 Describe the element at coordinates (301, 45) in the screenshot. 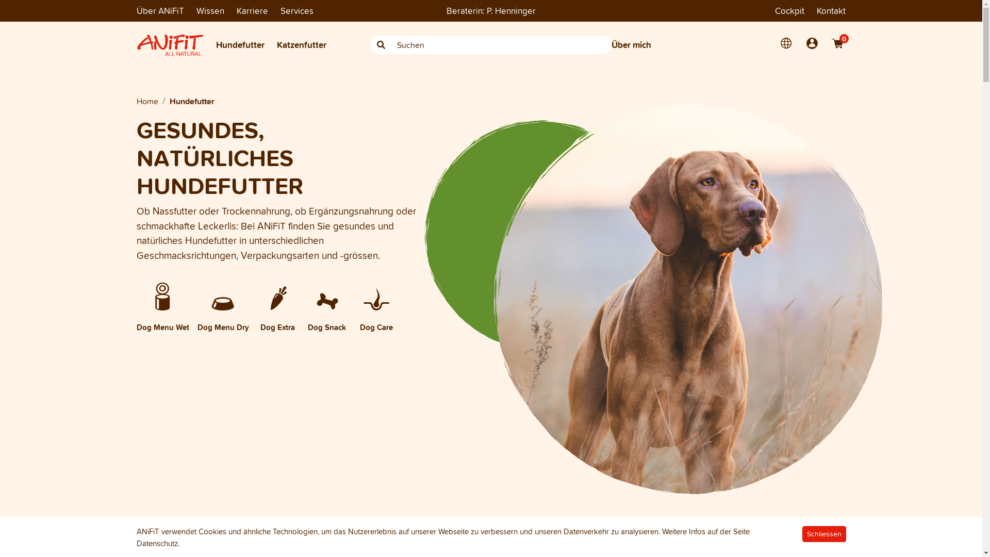

I see `Katzenfutter` at that location.